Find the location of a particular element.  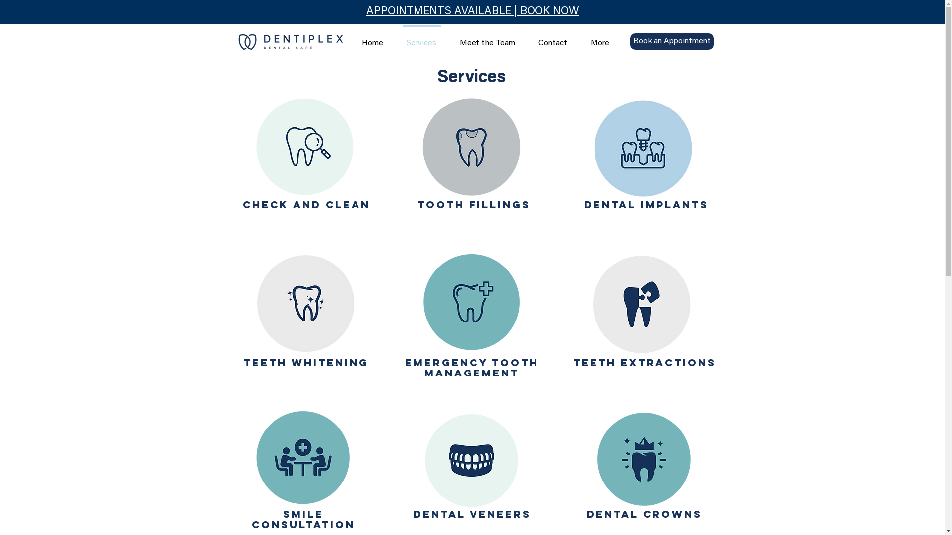

Home is located at coordinates (372, 39).